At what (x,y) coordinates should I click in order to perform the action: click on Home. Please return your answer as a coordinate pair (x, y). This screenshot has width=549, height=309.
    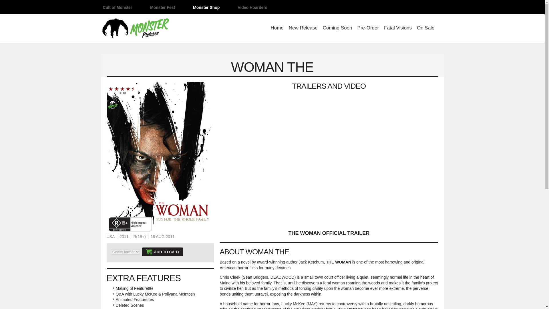
    Looking at the image, I should click on (277, 29).